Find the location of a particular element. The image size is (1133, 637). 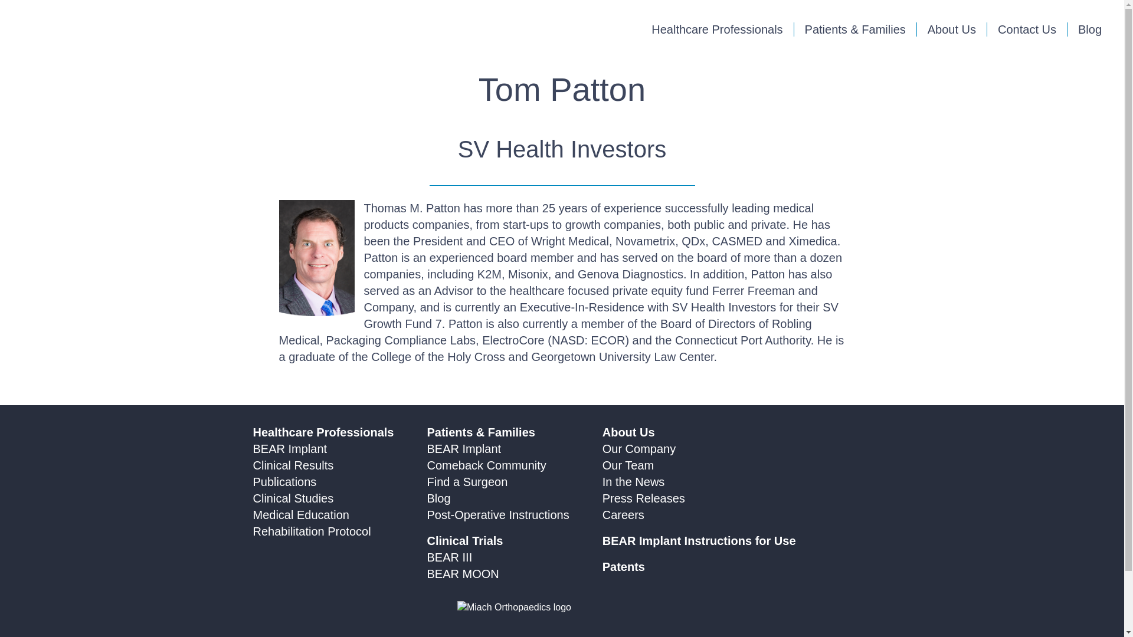

Clinical Studies is located at coordinates (293, 498).